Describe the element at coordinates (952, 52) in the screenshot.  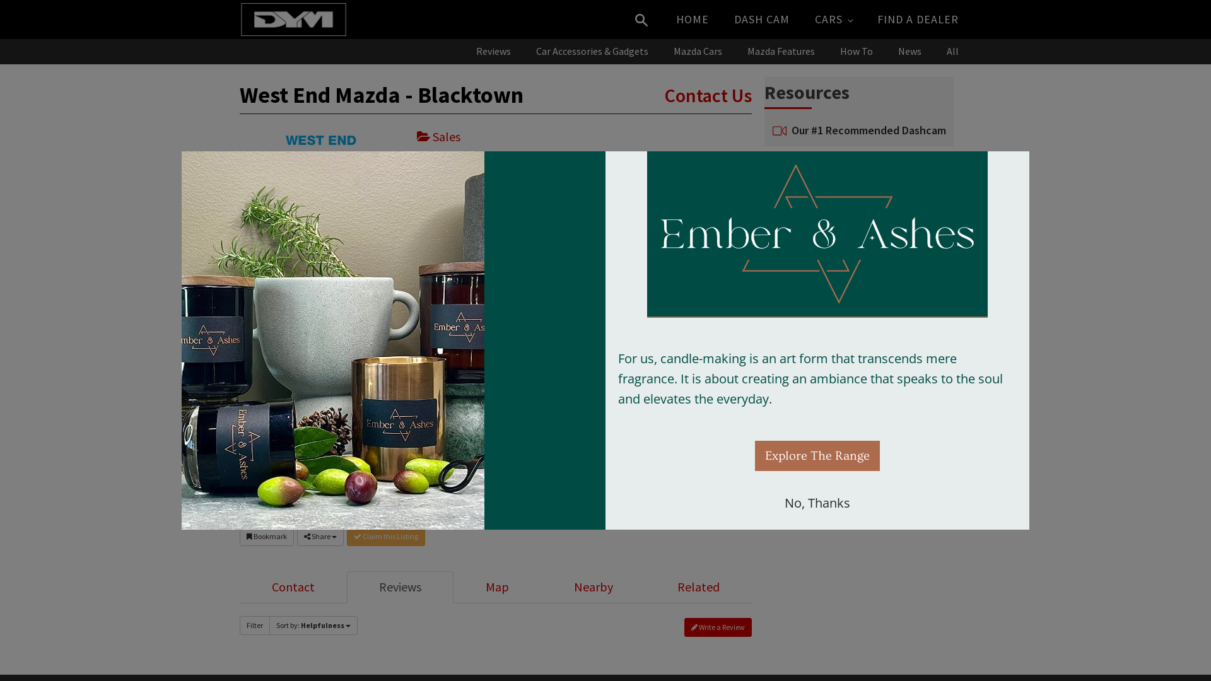
I see `All` at that location.